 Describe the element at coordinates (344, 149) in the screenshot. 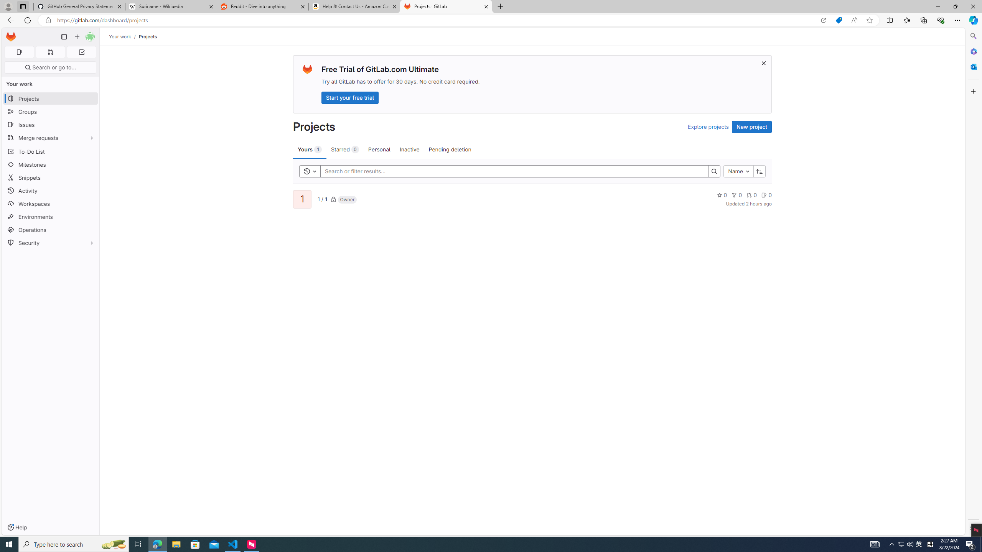

I see `Starred 0` at that location.